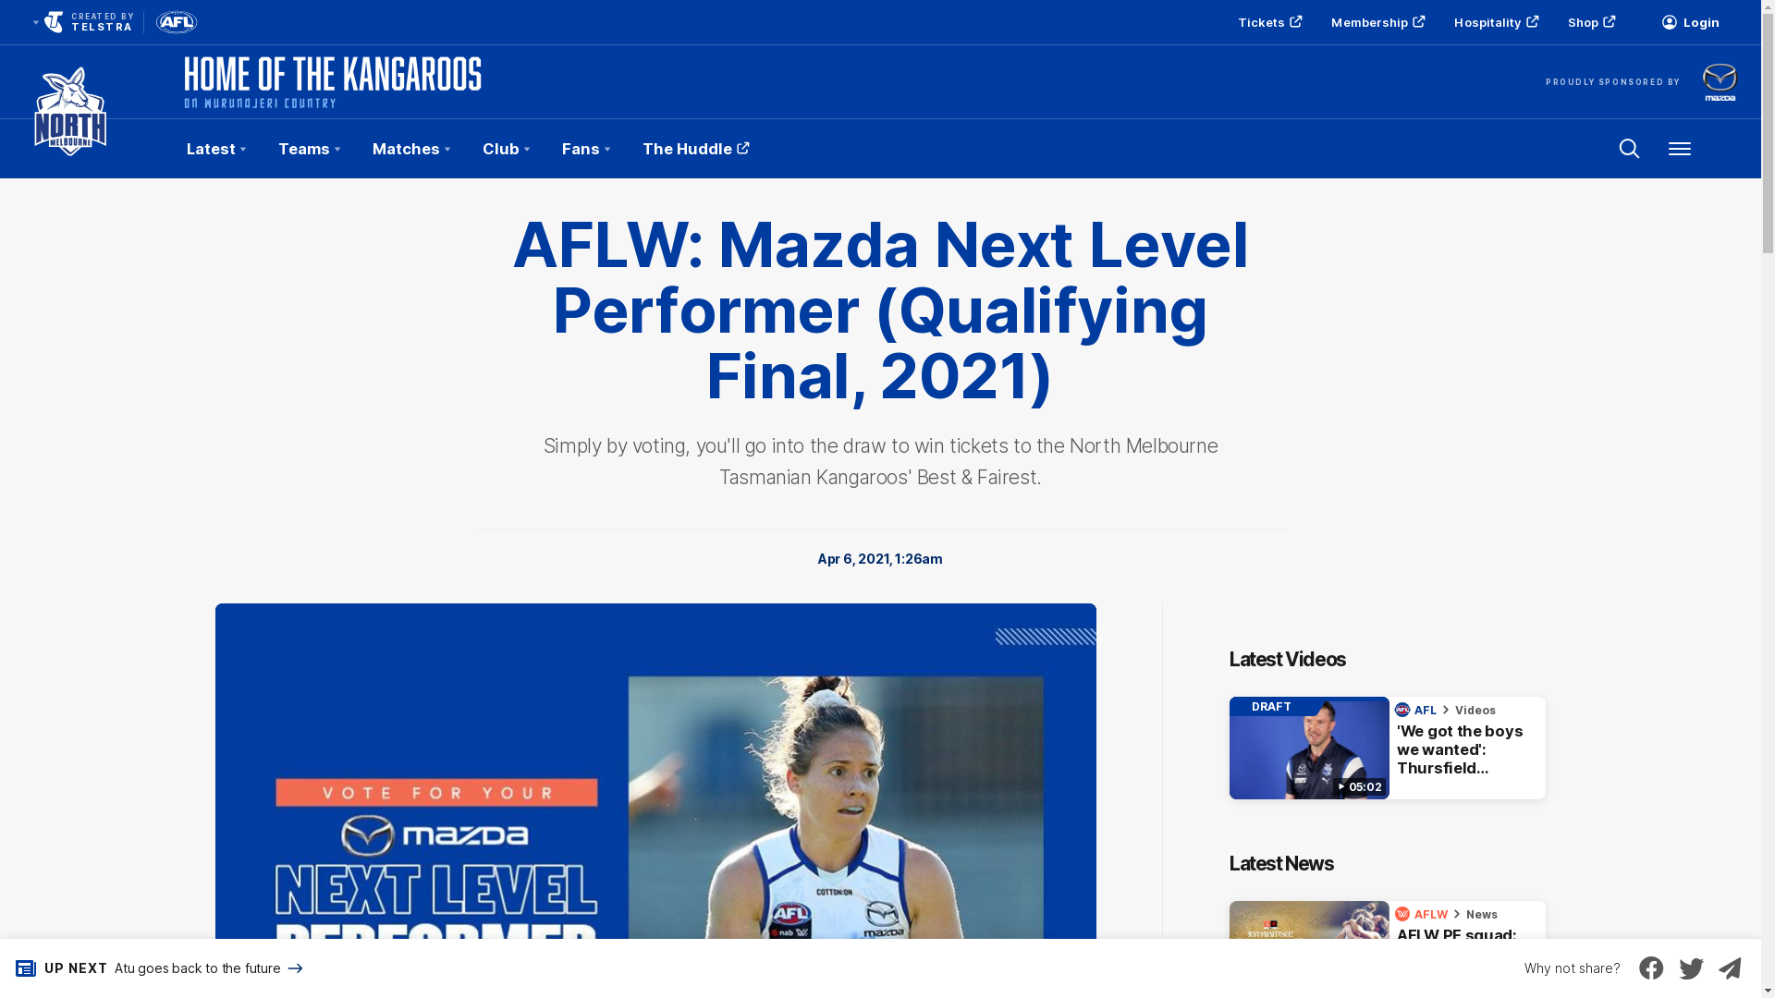  Describe the element at coordinates (506, 149) in the screenshot. I see `Club` at that location.